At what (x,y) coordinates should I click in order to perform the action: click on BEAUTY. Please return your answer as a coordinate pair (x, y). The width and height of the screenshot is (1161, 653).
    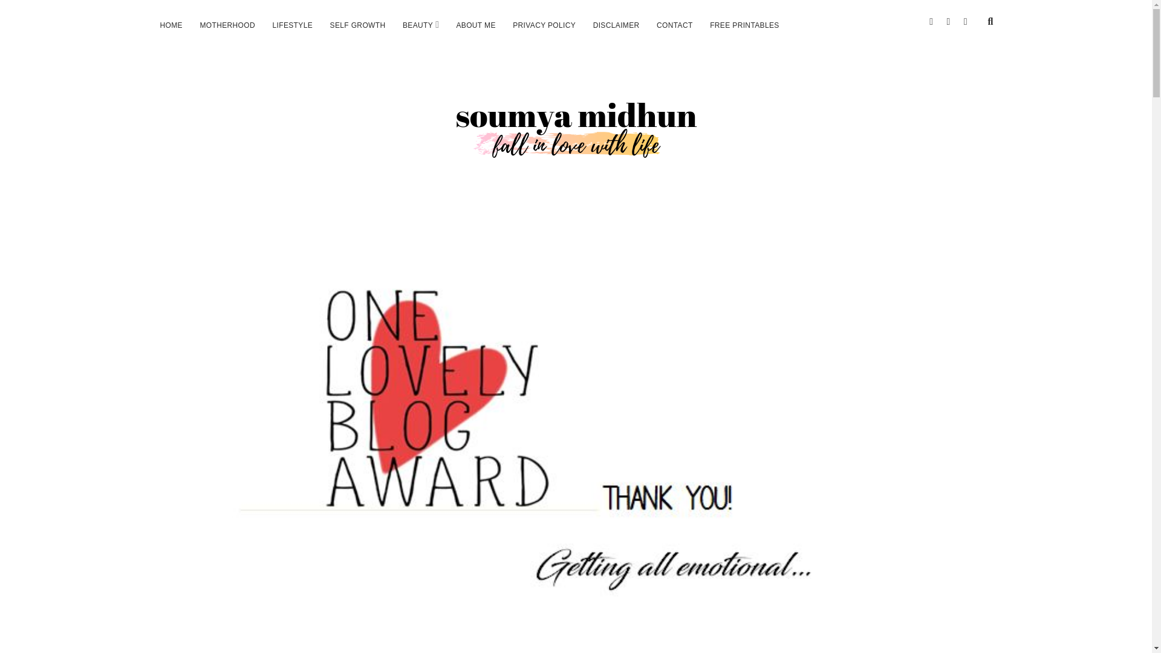
    Looking at the image, I should click on (417, 25).